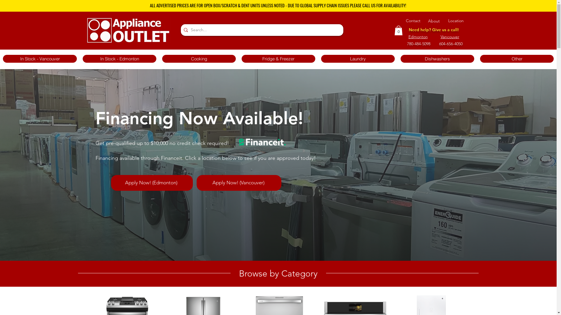  What do you see at coordinates (399, 30) in the screenshot?
I see `0` at bounding box center [399, 30].